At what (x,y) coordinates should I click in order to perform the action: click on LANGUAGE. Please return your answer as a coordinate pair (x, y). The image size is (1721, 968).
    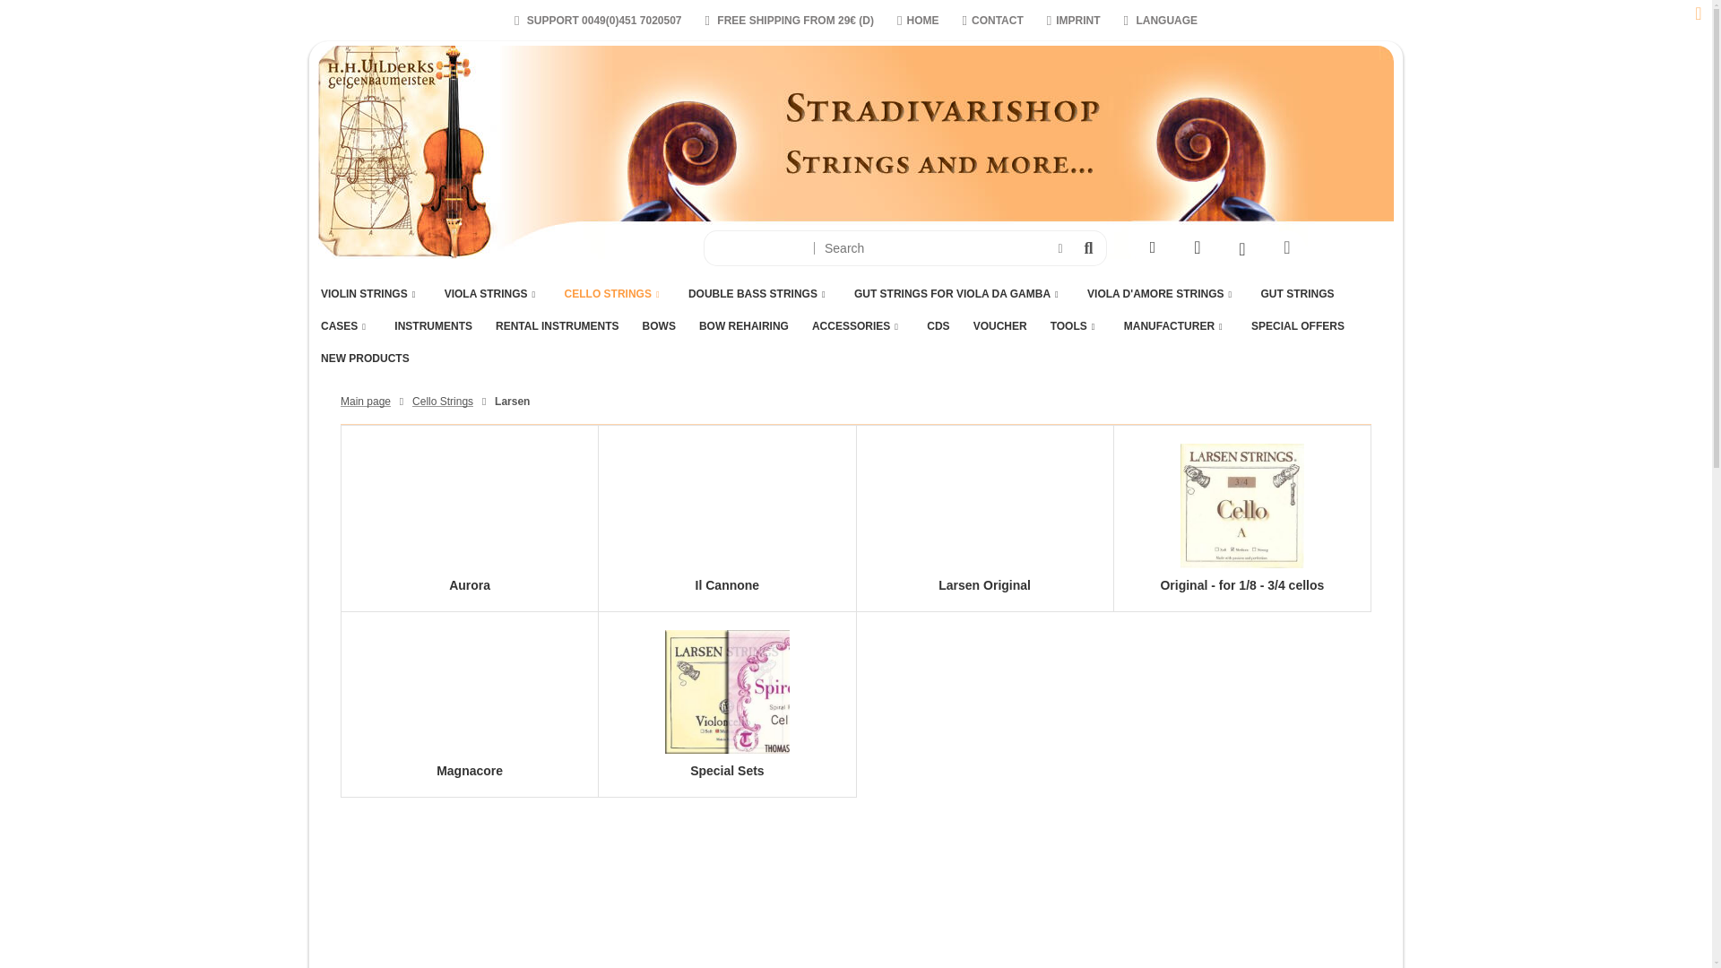
    Looking at the image, I should click on (1160, 20).